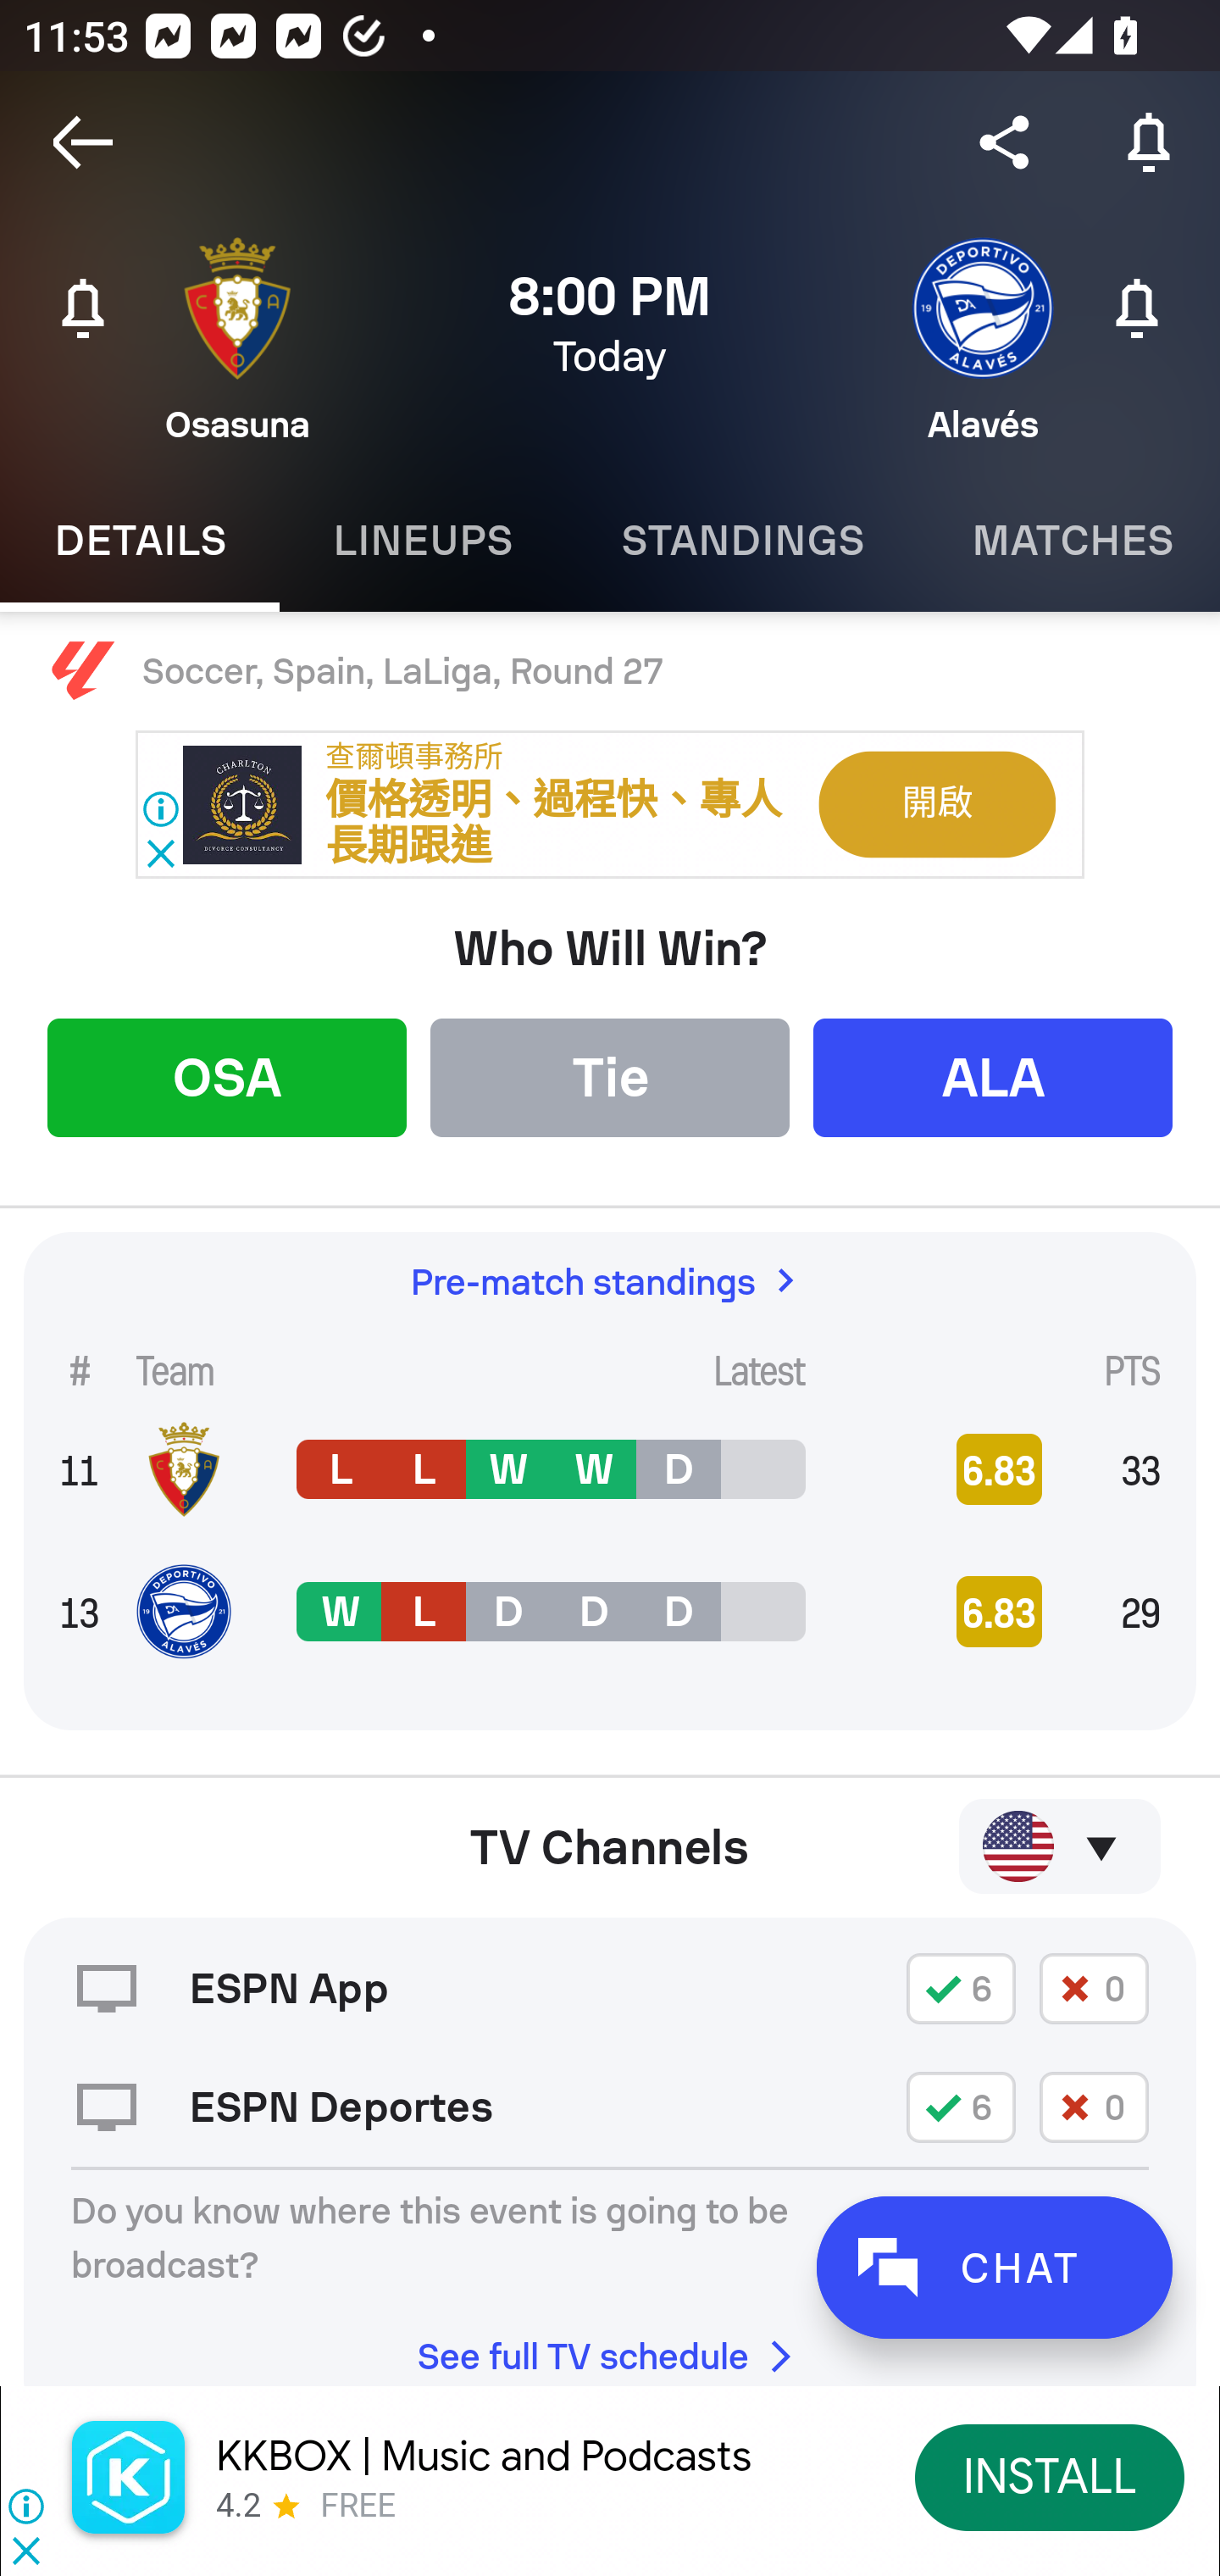 Image resolution: width=1220 pixels, height=2576 pixels. What do you see at coordinates (423, 541) in the screenshot?
I see `Lineups LINEUPS` at bounding box center [423, 541].